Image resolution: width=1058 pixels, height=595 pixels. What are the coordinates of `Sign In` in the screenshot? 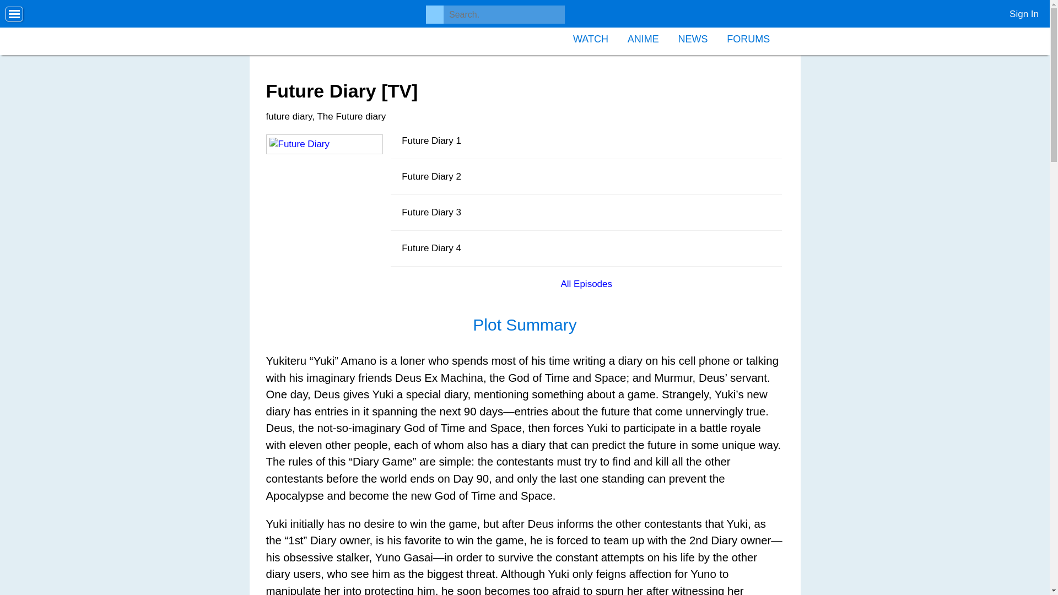 It's located at (1019, 11).